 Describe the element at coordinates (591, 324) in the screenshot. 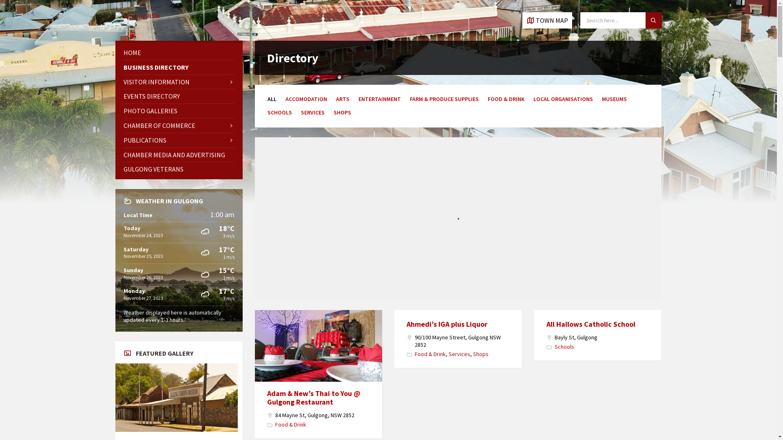

I see `All Hallows Catholic School` at that location.